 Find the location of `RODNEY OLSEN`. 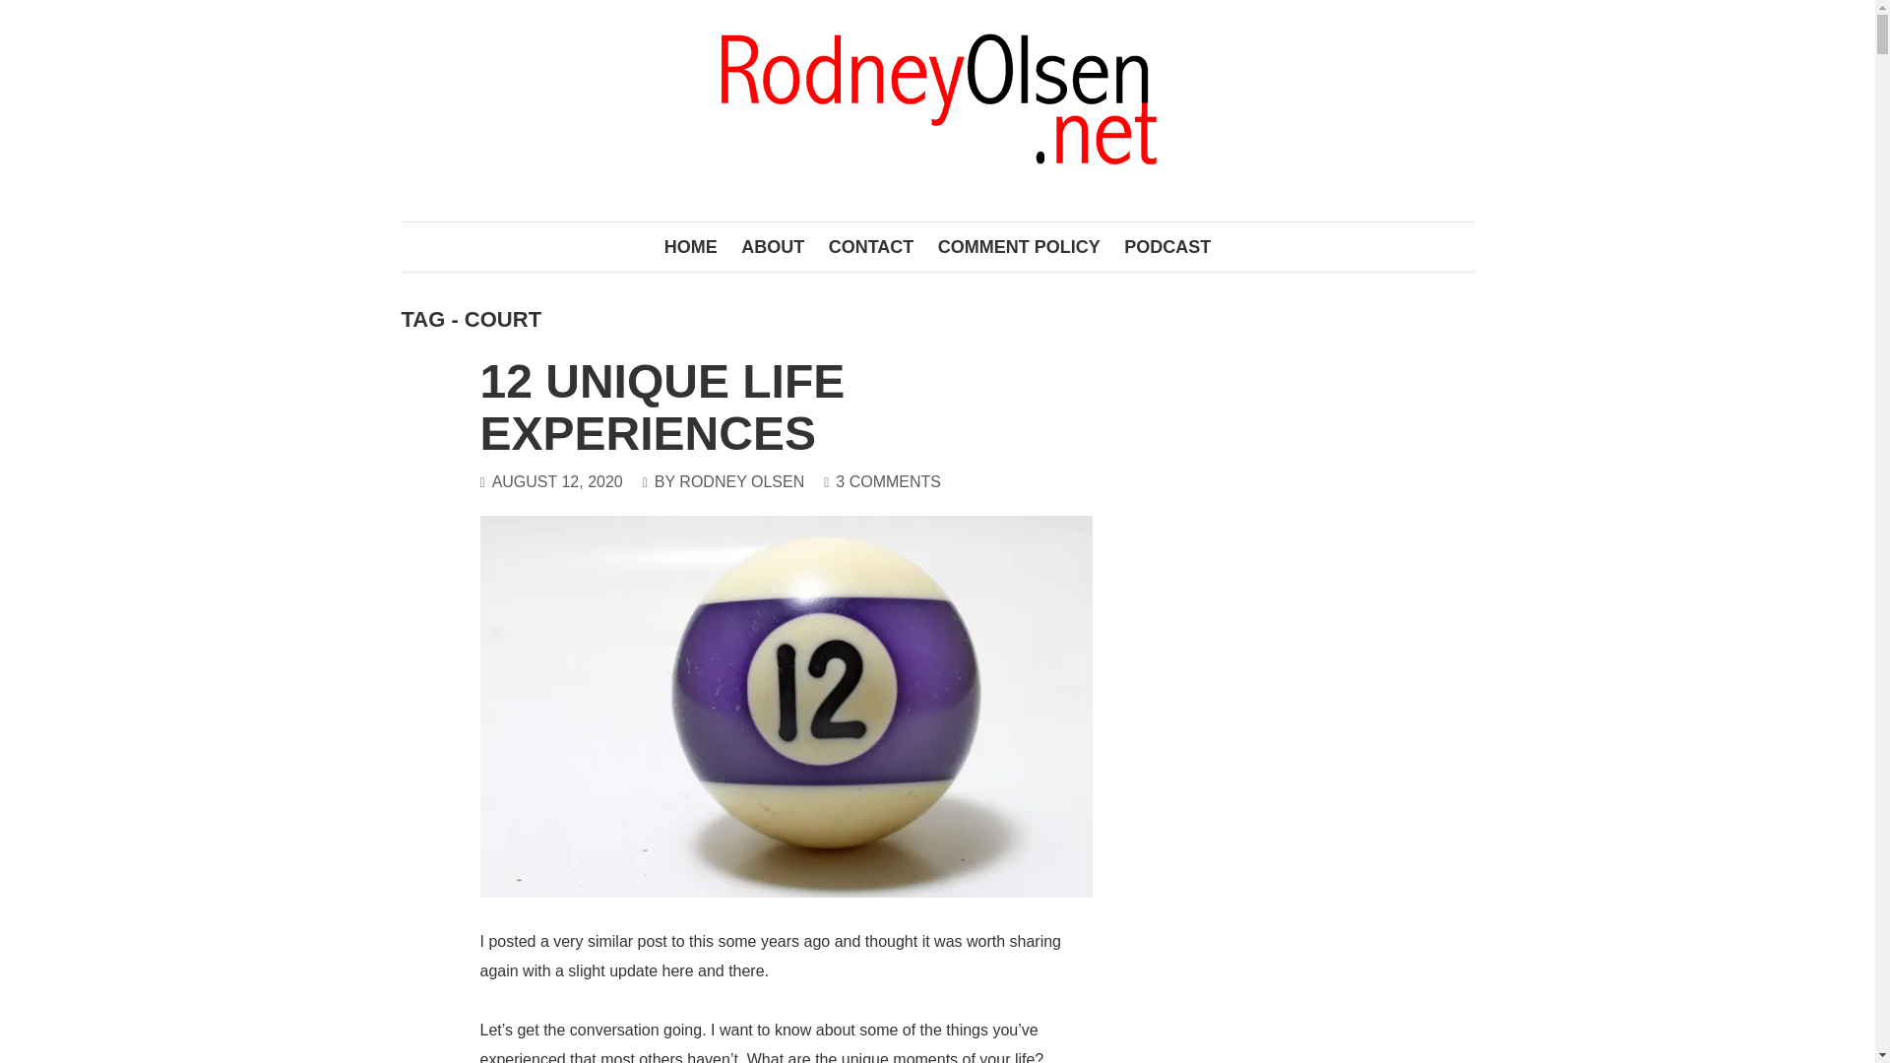

RODNEY OLSEN is located at coordinates (741, 480).